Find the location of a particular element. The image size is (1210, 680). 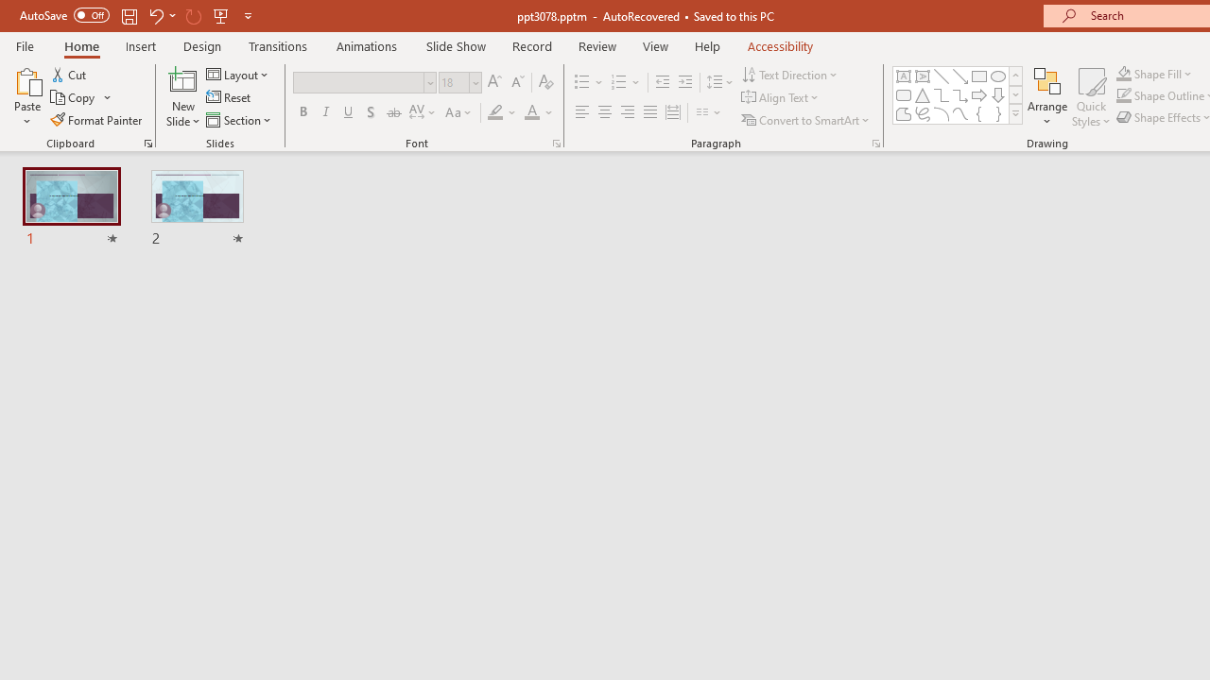

Source Control (Ctrl+Shift+G) is located at coordinates (129, 514).